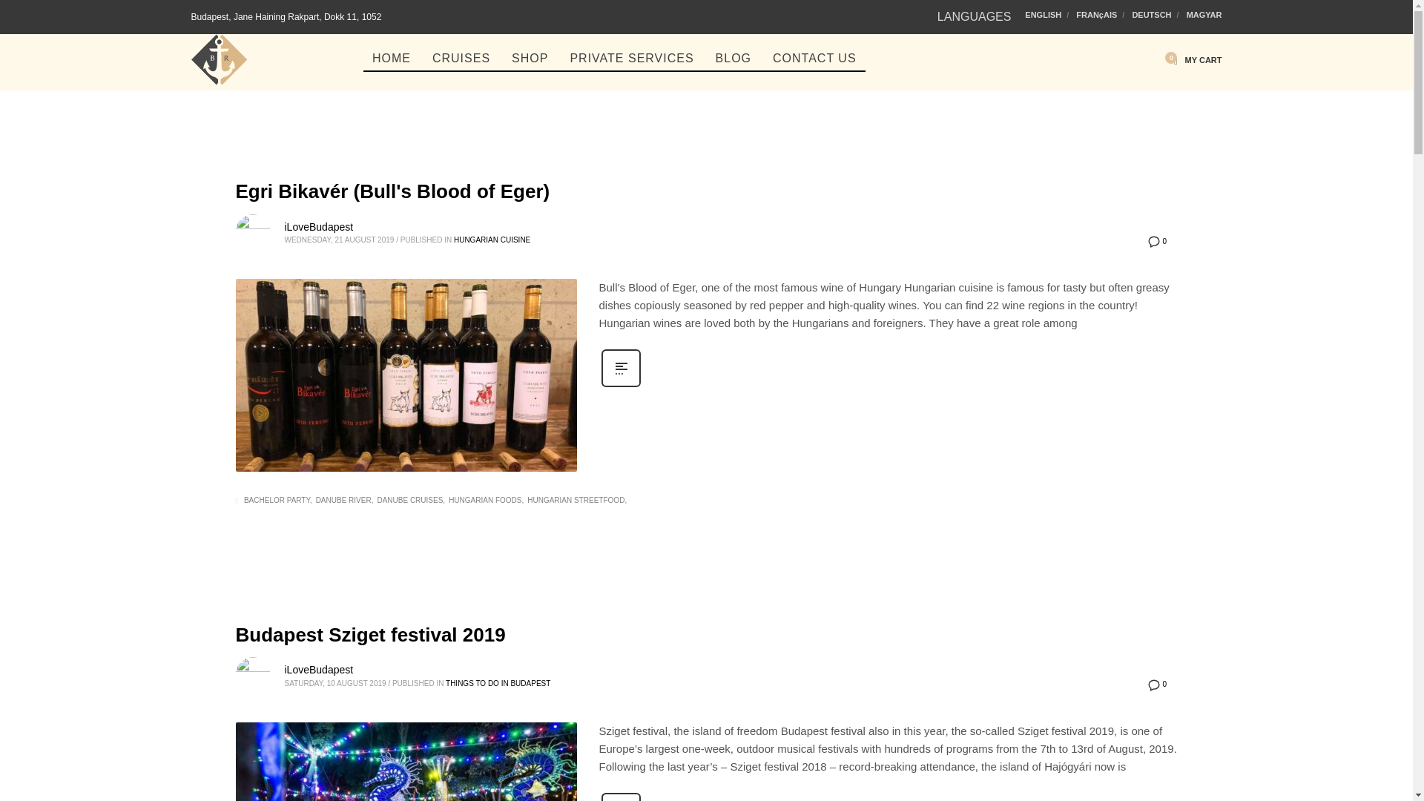  Describe the element at coordinates (631, 57) in the screenshot. I see `PRIVATE SERVICES` at that location.